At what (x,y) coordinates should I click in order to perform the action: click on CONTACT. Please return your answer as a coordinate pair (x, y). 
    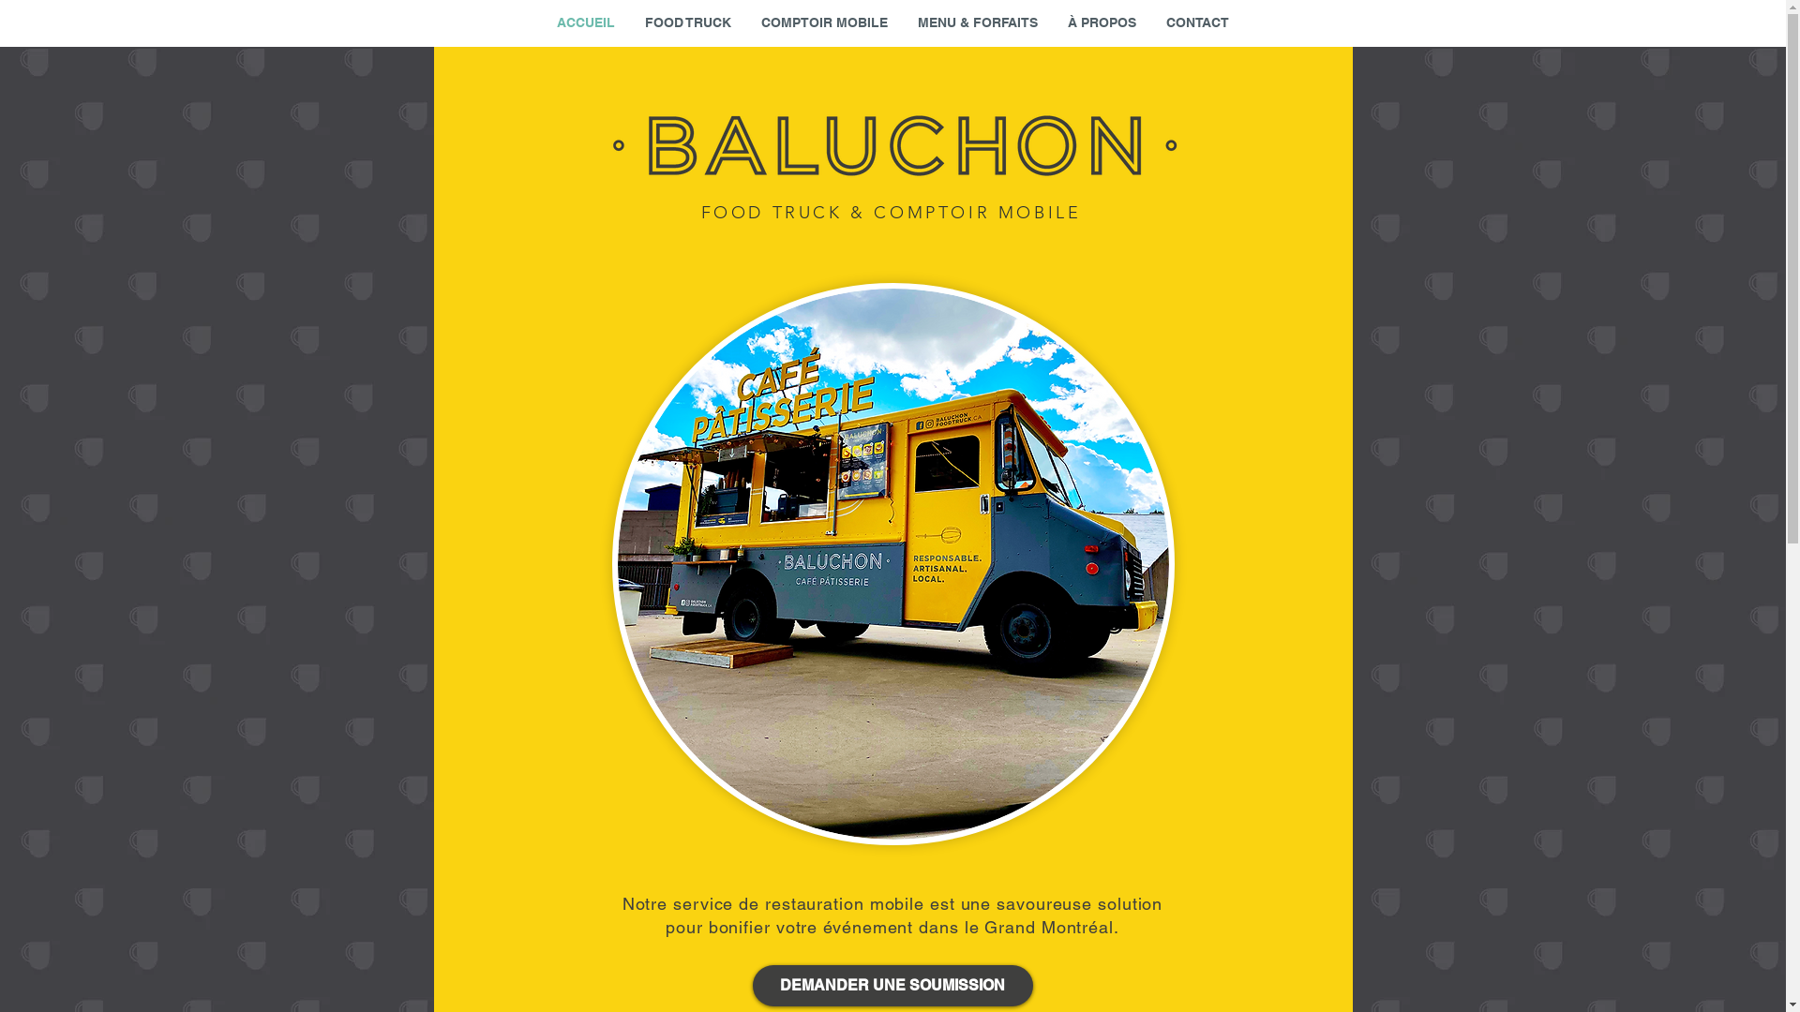
    Looking at the image, I should click on (1198, 22).